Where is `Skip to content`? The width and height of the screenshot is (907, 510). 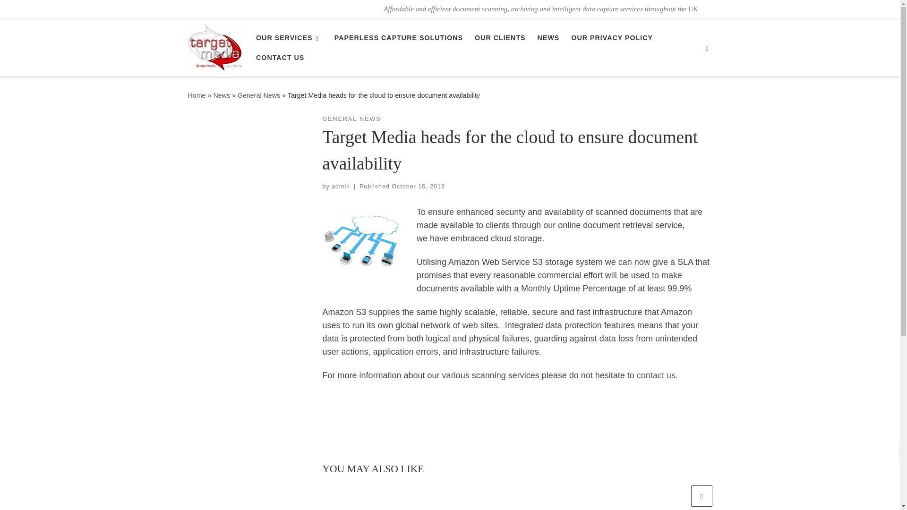
Skip to content is located at coordinates (38, 12).